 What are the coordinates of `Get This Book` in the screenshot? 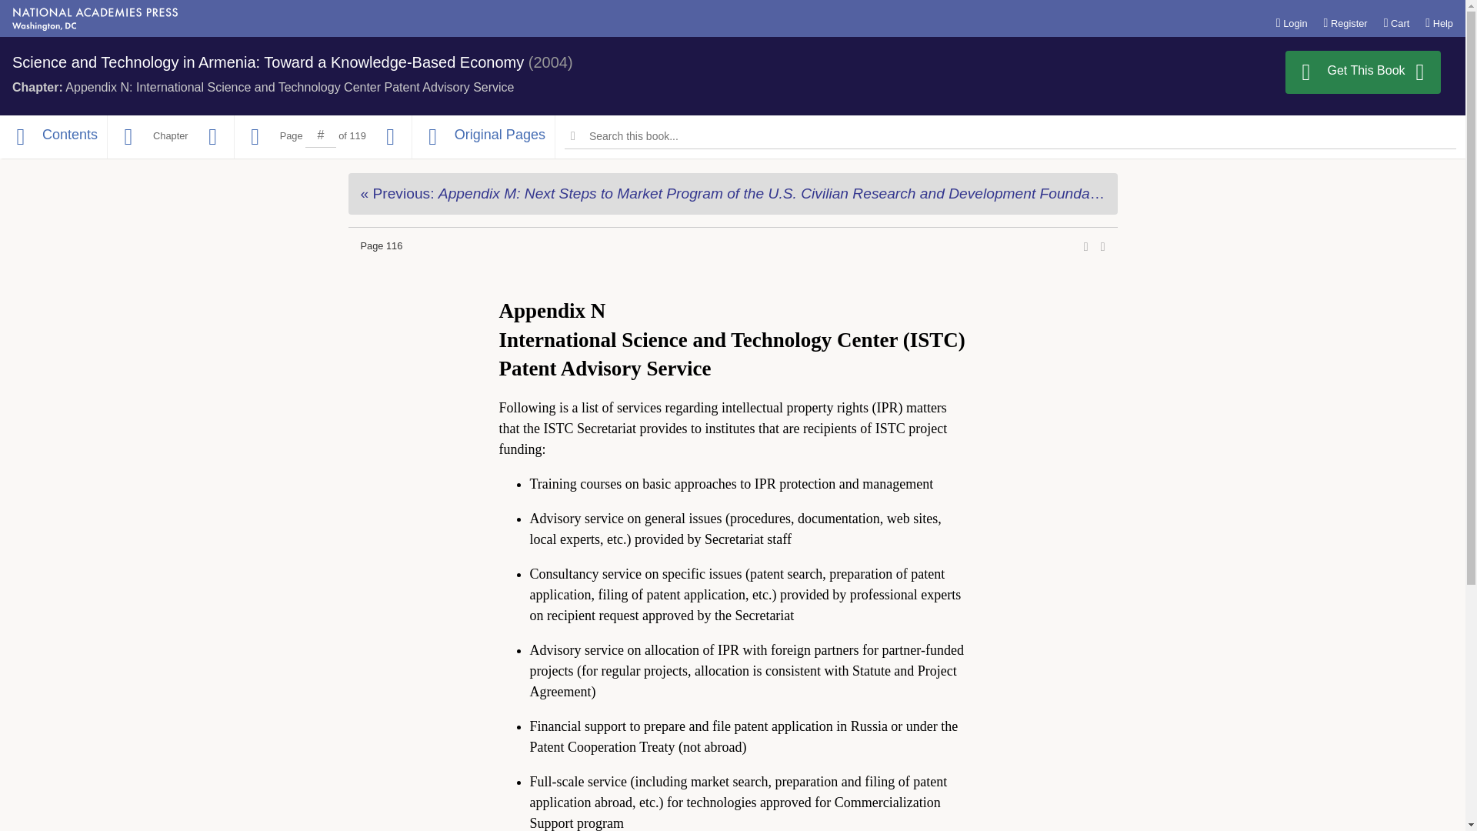 It's located at (1363, 72).